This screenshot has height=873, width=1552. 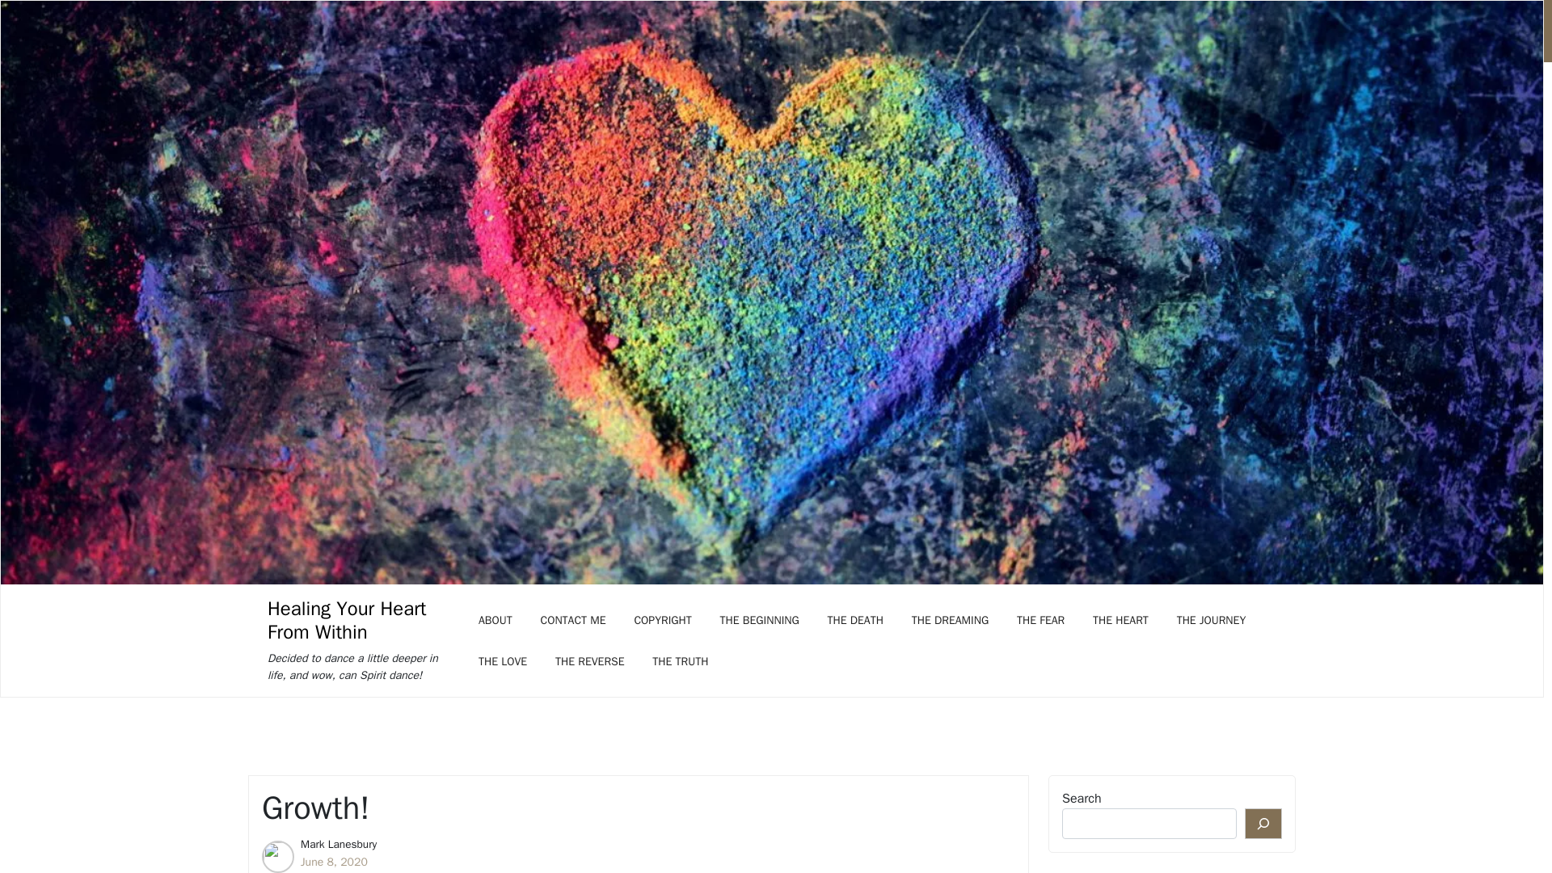 I want to click on COPYRIGHT, so click(x=662, y=619).